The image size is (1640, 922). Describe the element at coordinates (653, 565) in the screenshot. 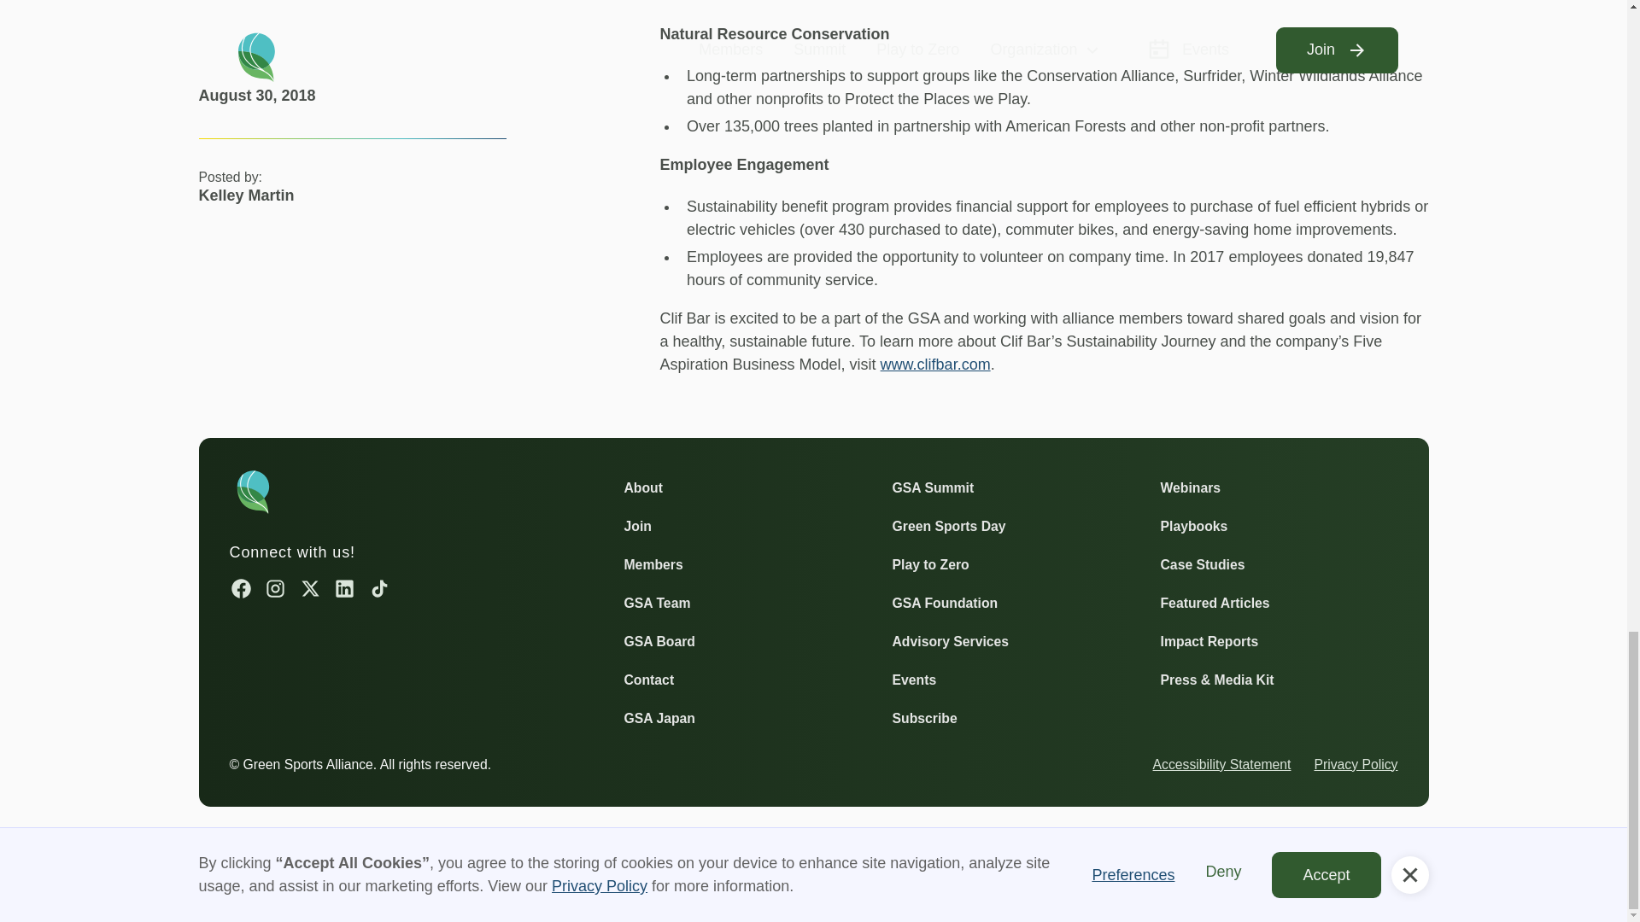

I see `Members` at that location.